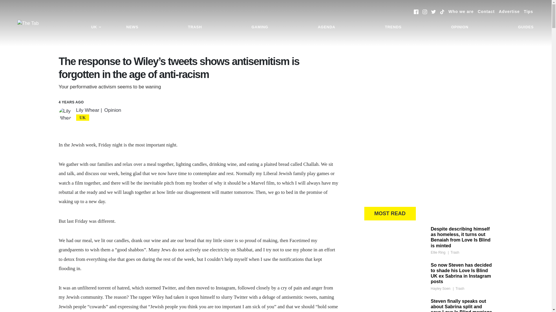 This screenshot has width=556, height=312. Describe the element at coordinates (528, 12) in the screenshot. I see `Tips` at that location.